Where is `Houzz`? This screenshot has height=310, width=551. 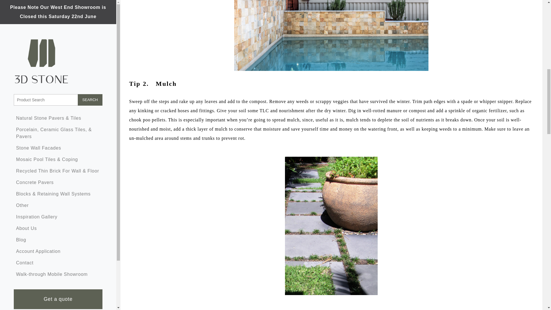
Houzz is located at coordinates (86, 34).